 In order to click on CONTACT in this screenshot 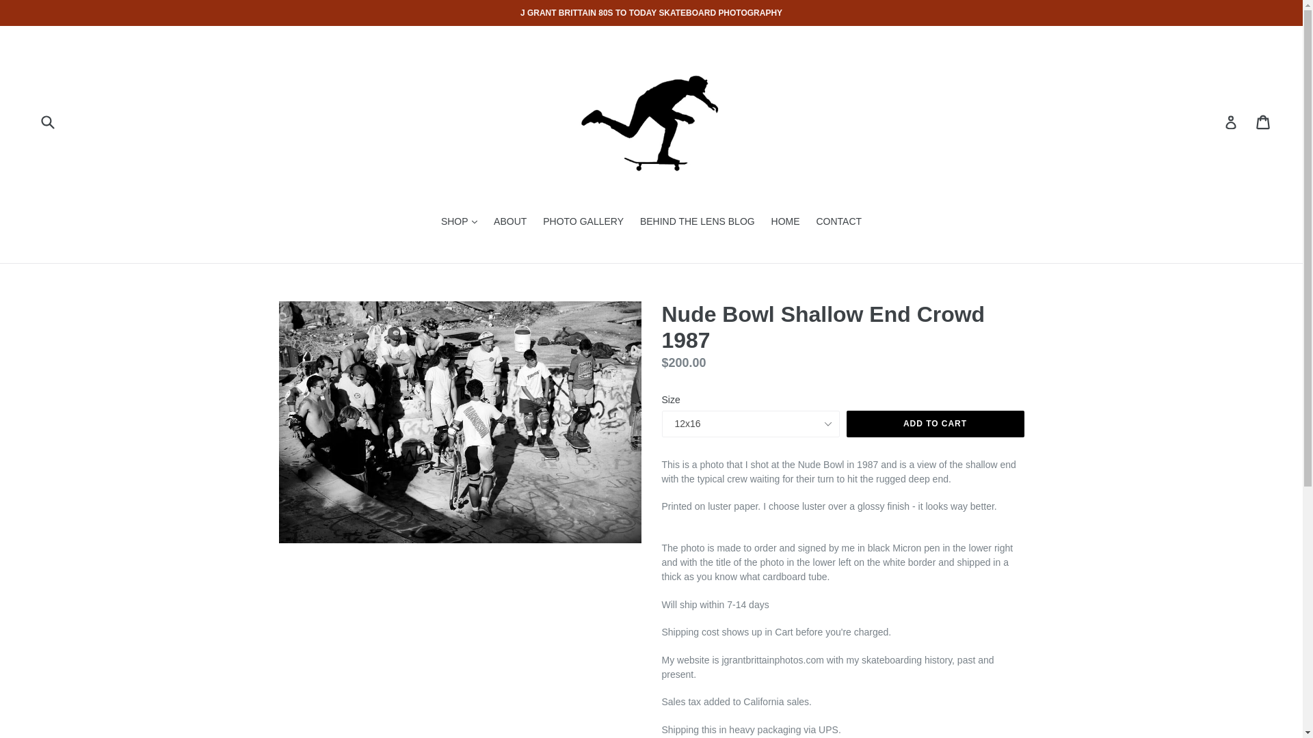, I will do `click(838, 223)`.